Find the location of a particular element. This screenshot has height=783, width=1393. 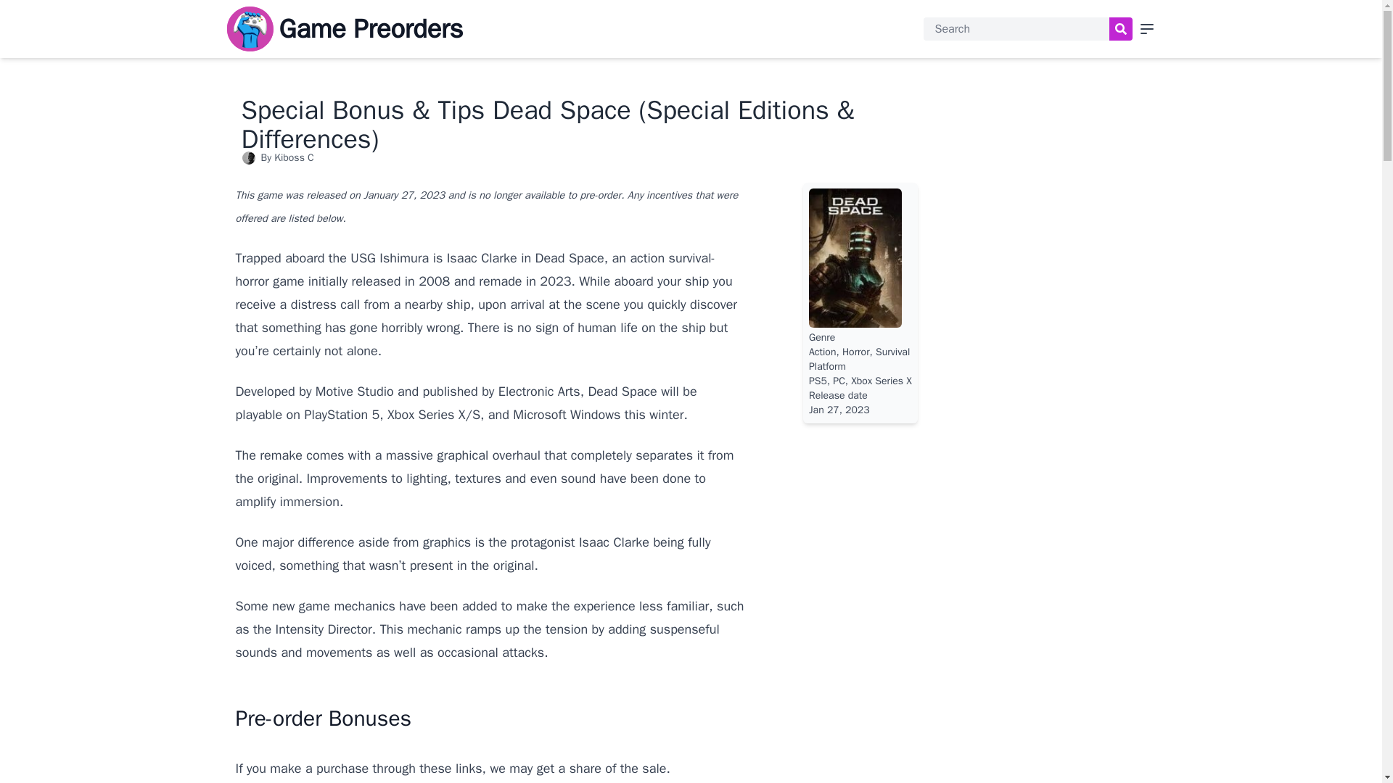

Xbox Series X is located at coordinates (882, 381).